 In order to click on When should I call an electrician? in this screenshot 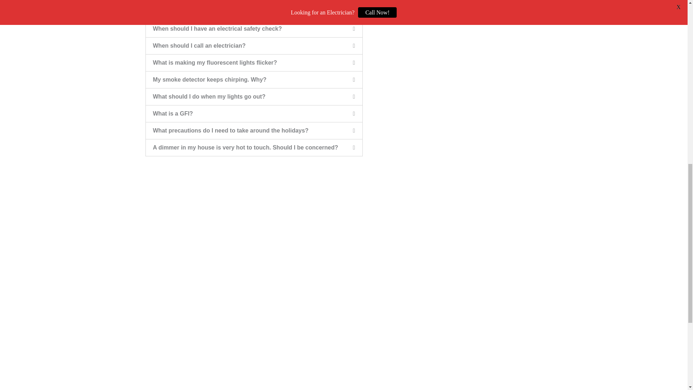, I will do `click(199, 45)`.